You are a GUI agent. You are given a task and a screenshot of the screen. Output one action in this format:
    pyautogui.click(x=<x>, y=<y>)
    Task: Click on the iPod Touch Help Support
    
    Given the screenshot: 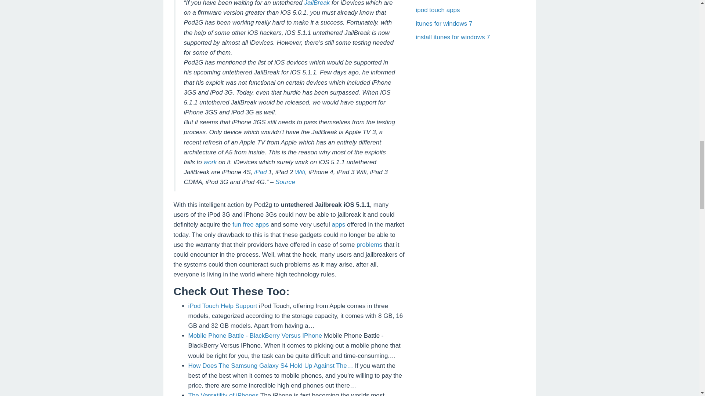 What is the action you would take?
    pyautogui.click(x=223, y=306)
    